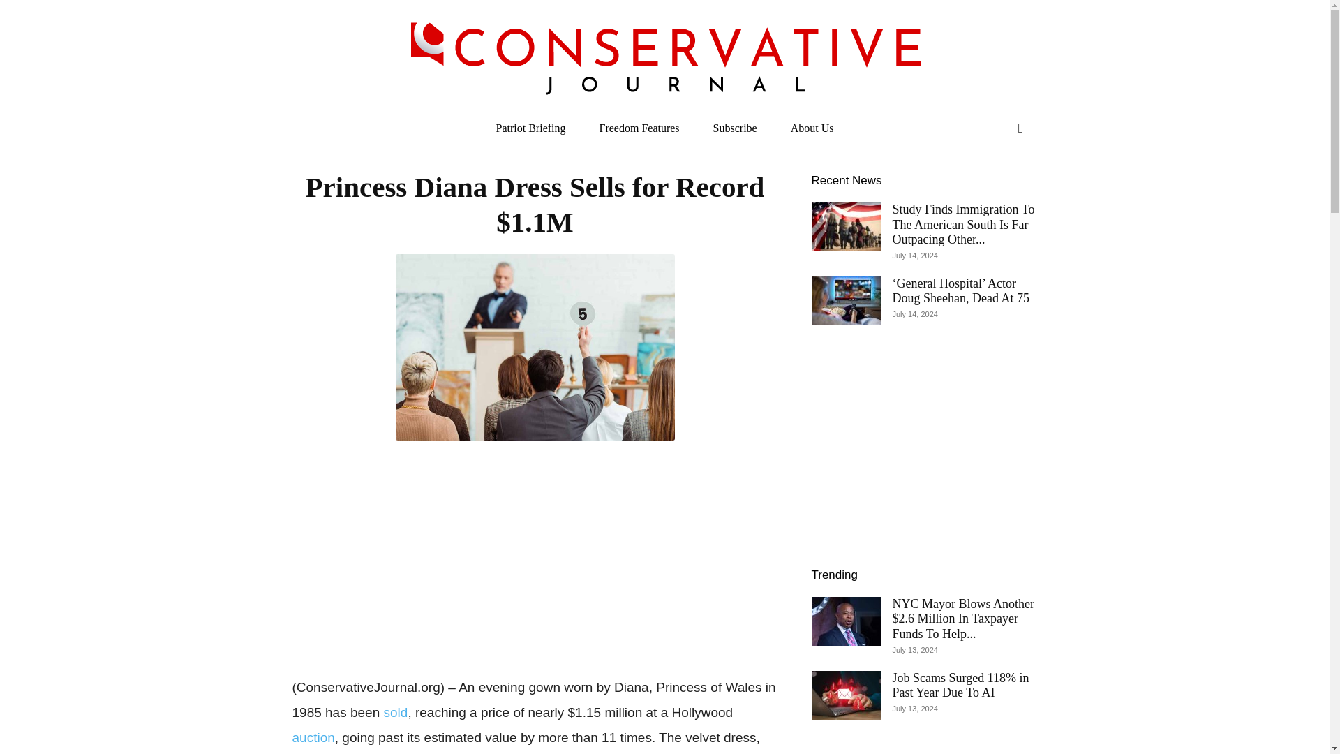 The width and height of the screenshot is (1340, 754). I want to click on About Us, so click(812, 128).